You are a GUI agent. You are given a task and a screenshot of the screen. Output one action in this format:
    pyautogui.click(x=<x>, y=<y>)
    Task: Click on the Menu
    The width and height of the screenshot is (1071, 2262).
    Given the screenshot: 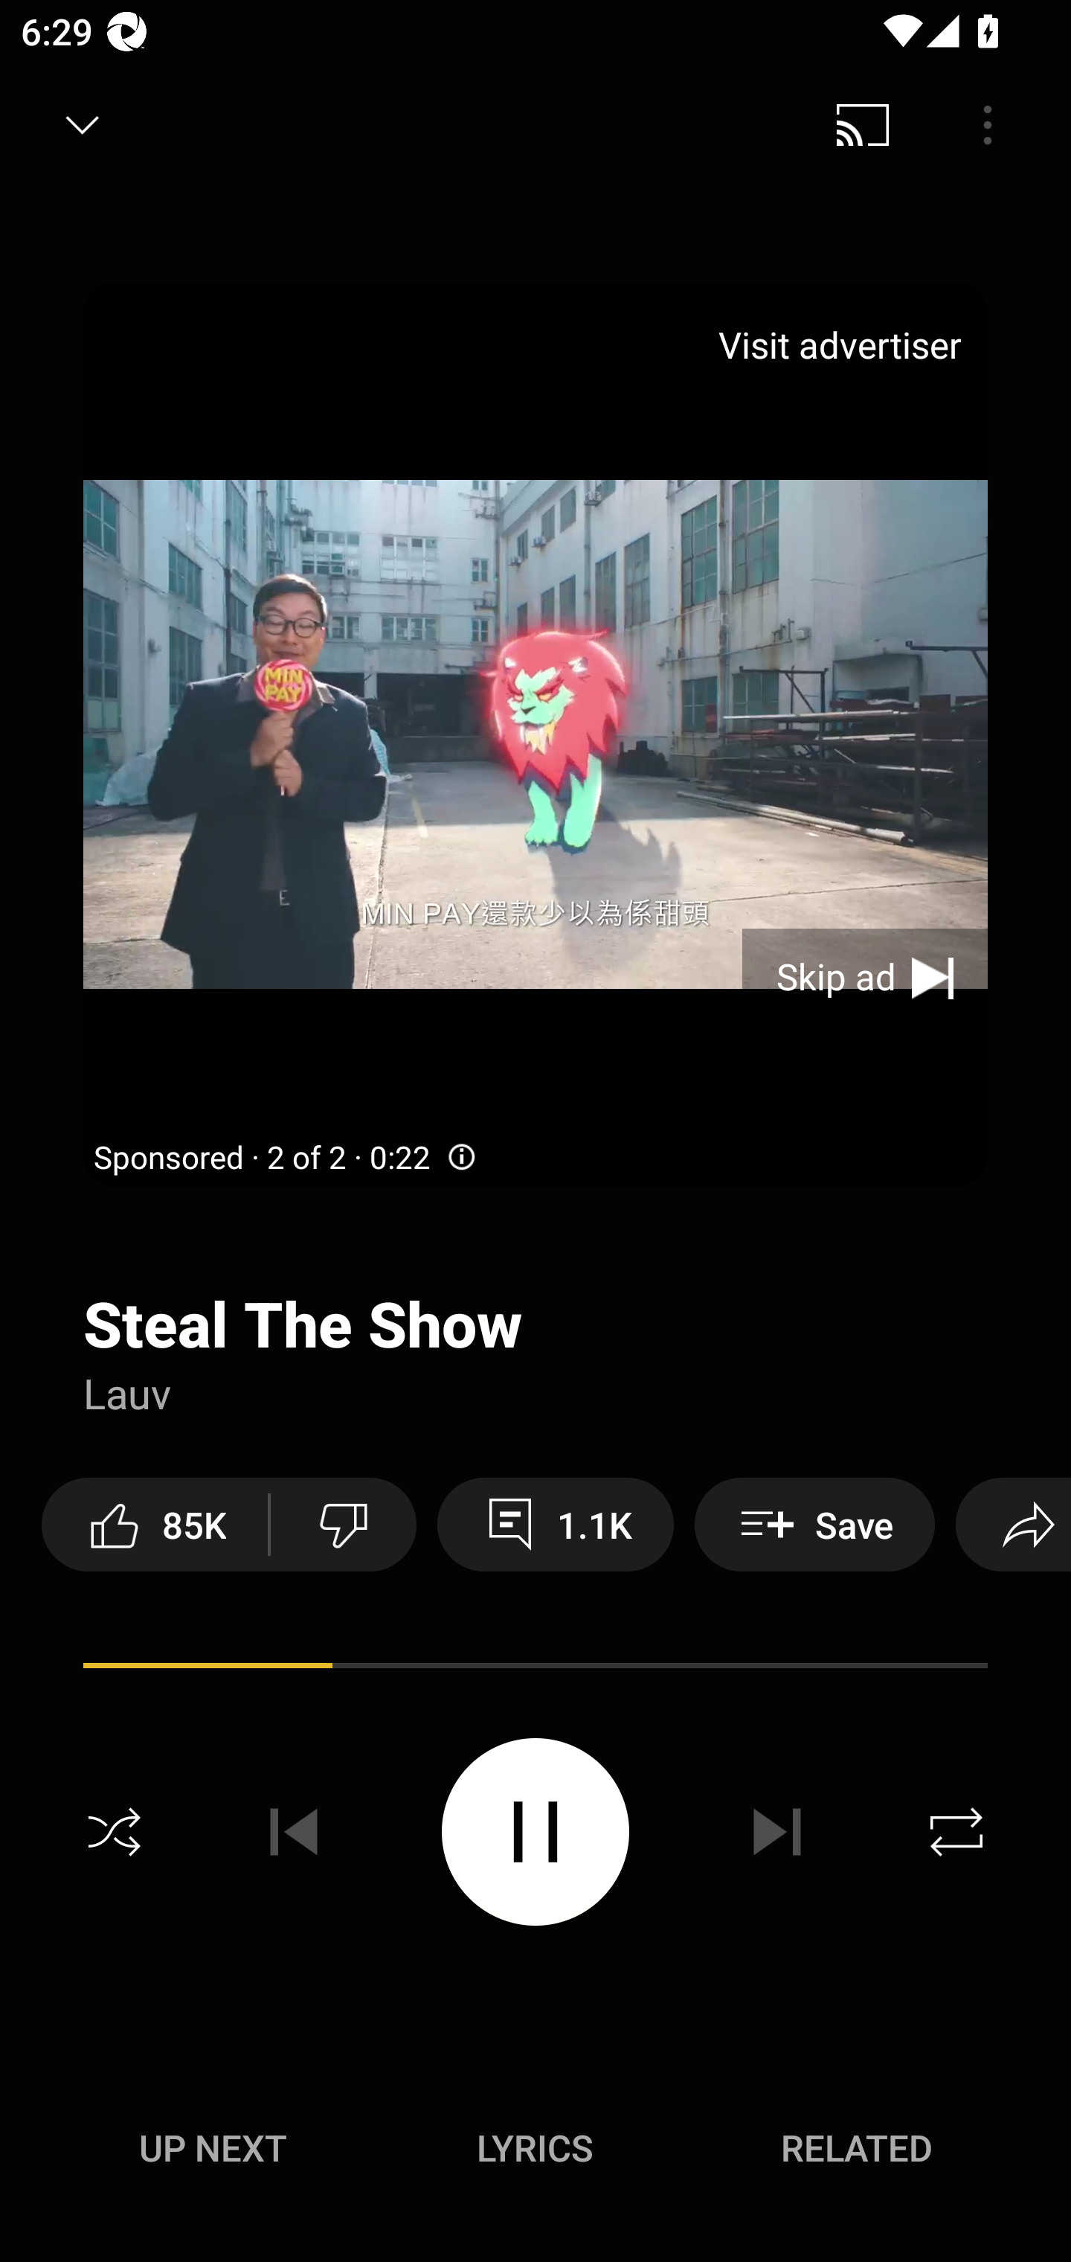 What is the action you would take?
    pyautogui.click(x=988, y=125)
    